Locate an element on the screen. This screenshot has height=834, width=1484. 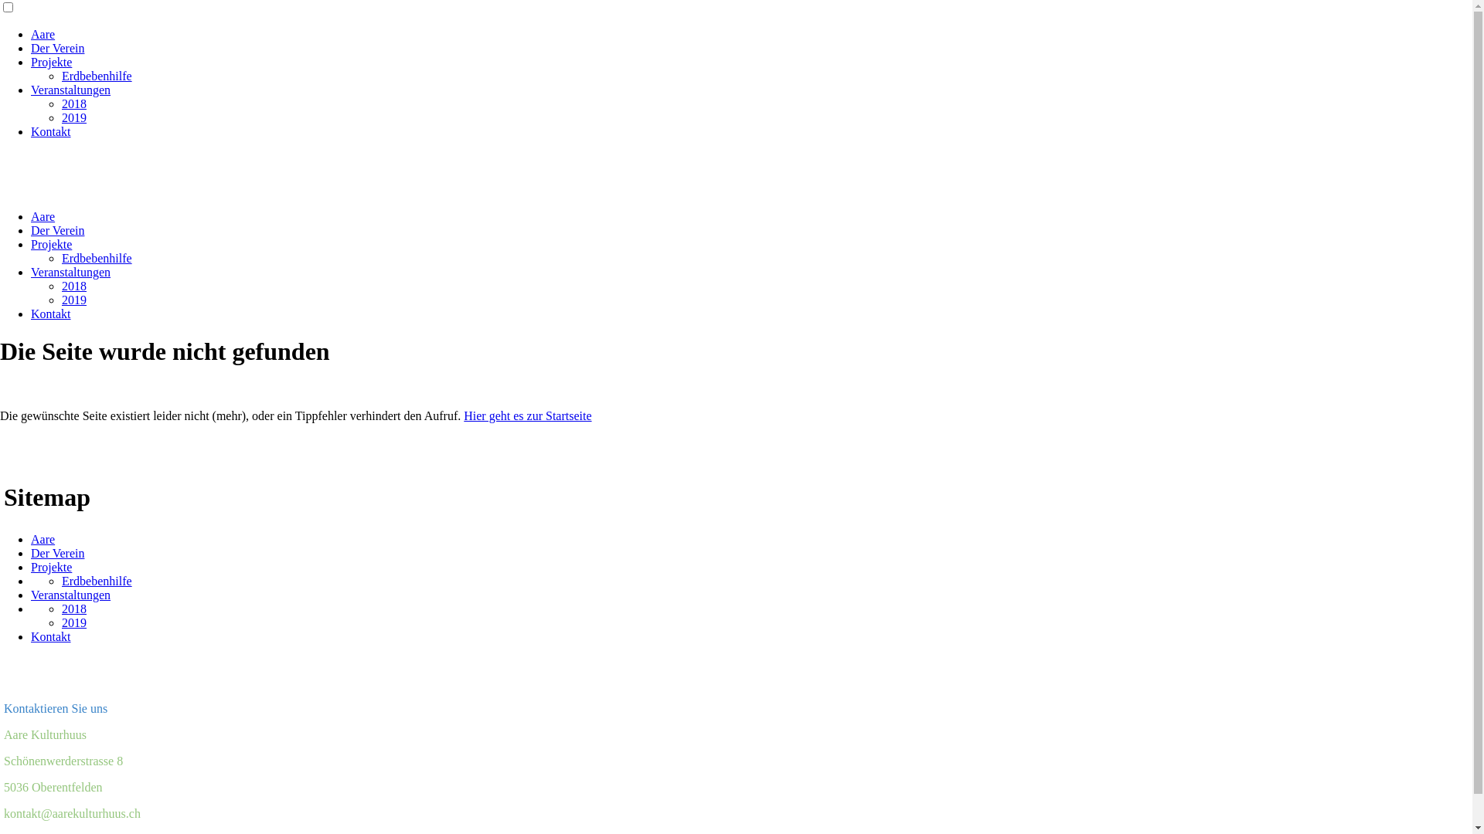
Veranstaltungen is located at coordinates (71, 90).